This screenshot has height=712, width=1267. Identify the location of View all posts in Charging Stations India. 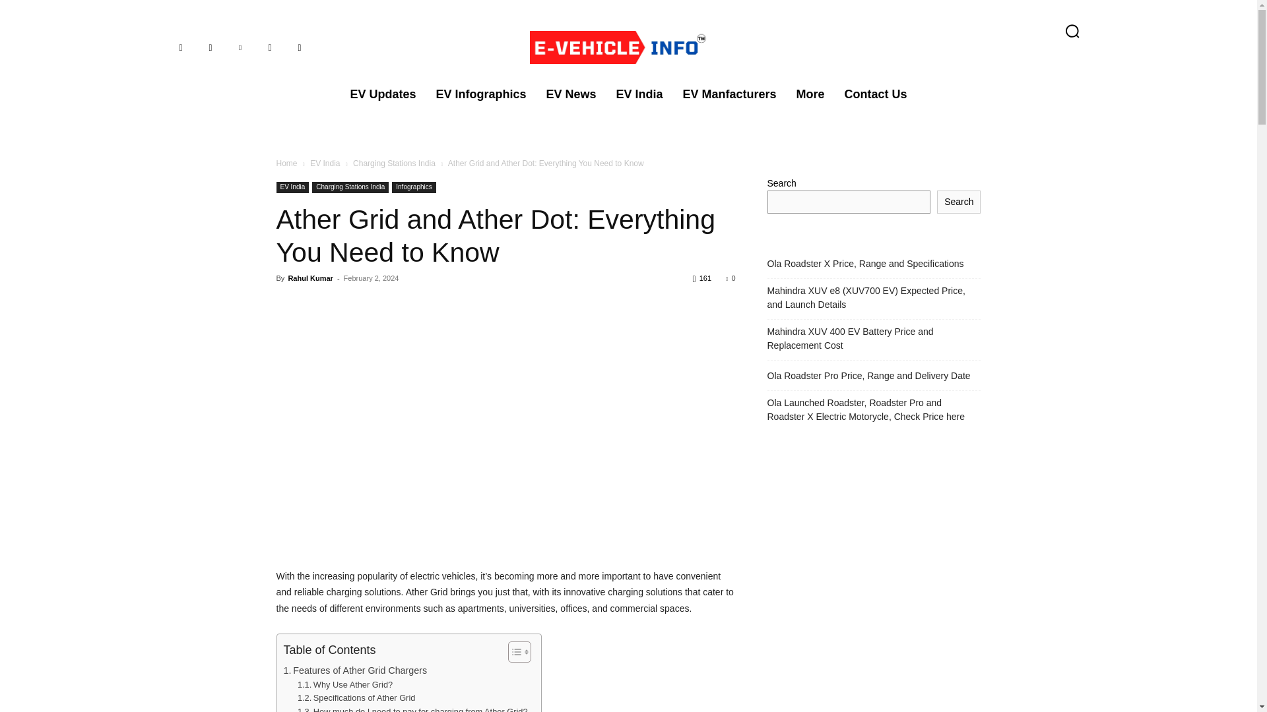
(395, 163).